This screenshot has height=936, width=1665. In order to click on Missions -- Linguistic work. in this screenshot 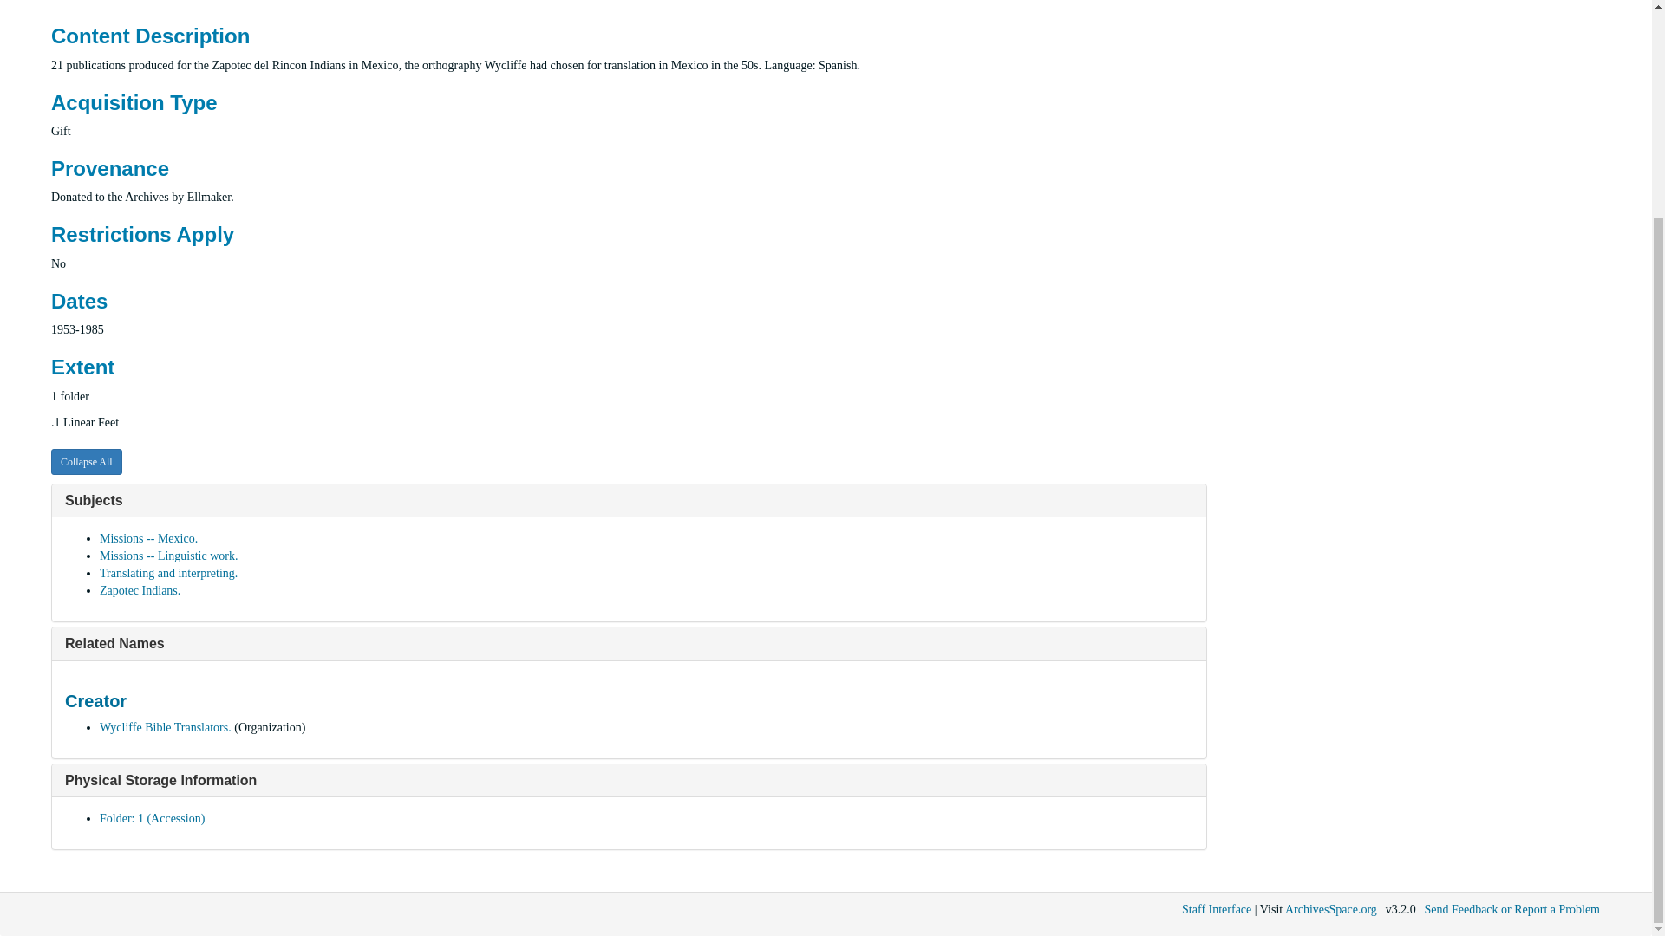, I will do `click(168, 556)`.